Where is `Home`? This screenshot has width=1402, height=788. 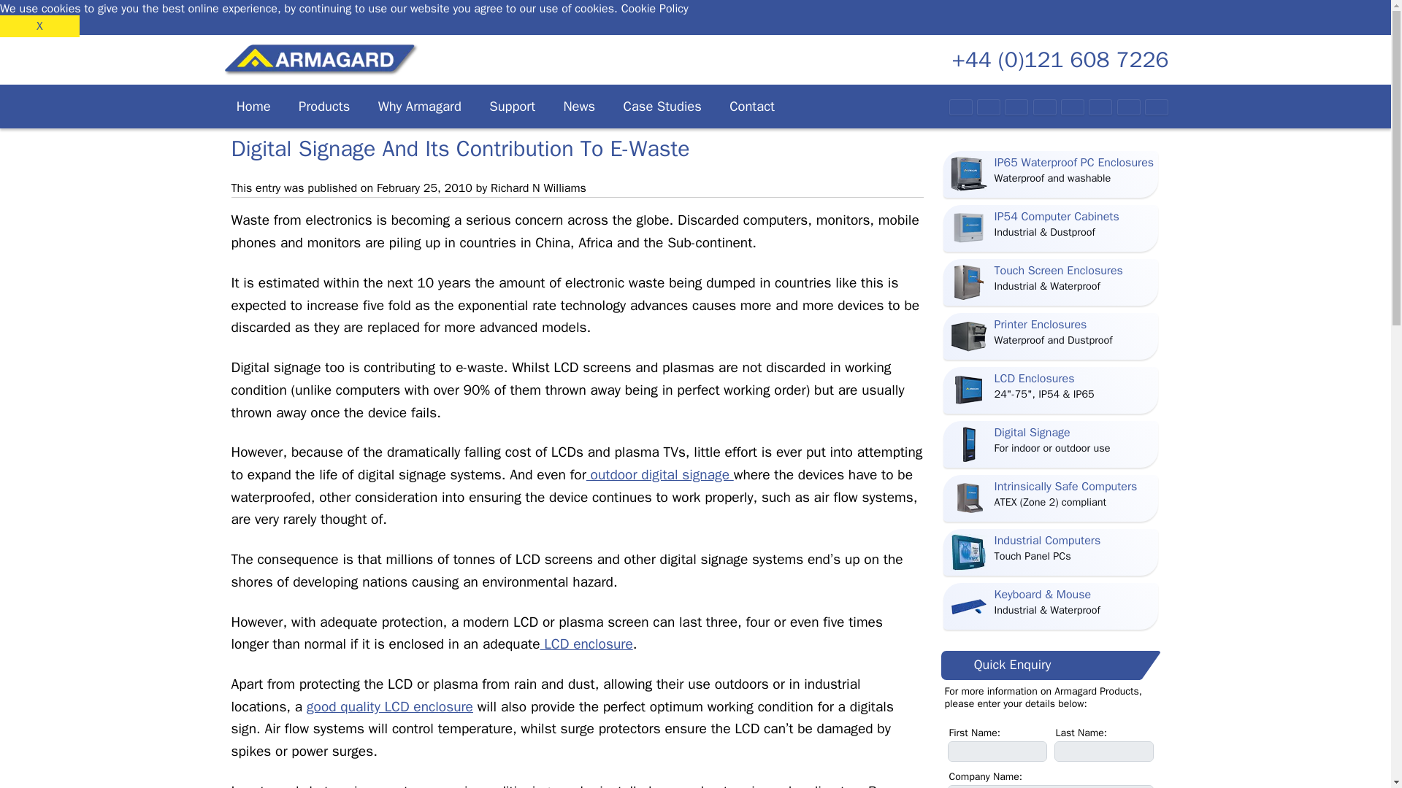
Home is located at coordinates (253, 107).